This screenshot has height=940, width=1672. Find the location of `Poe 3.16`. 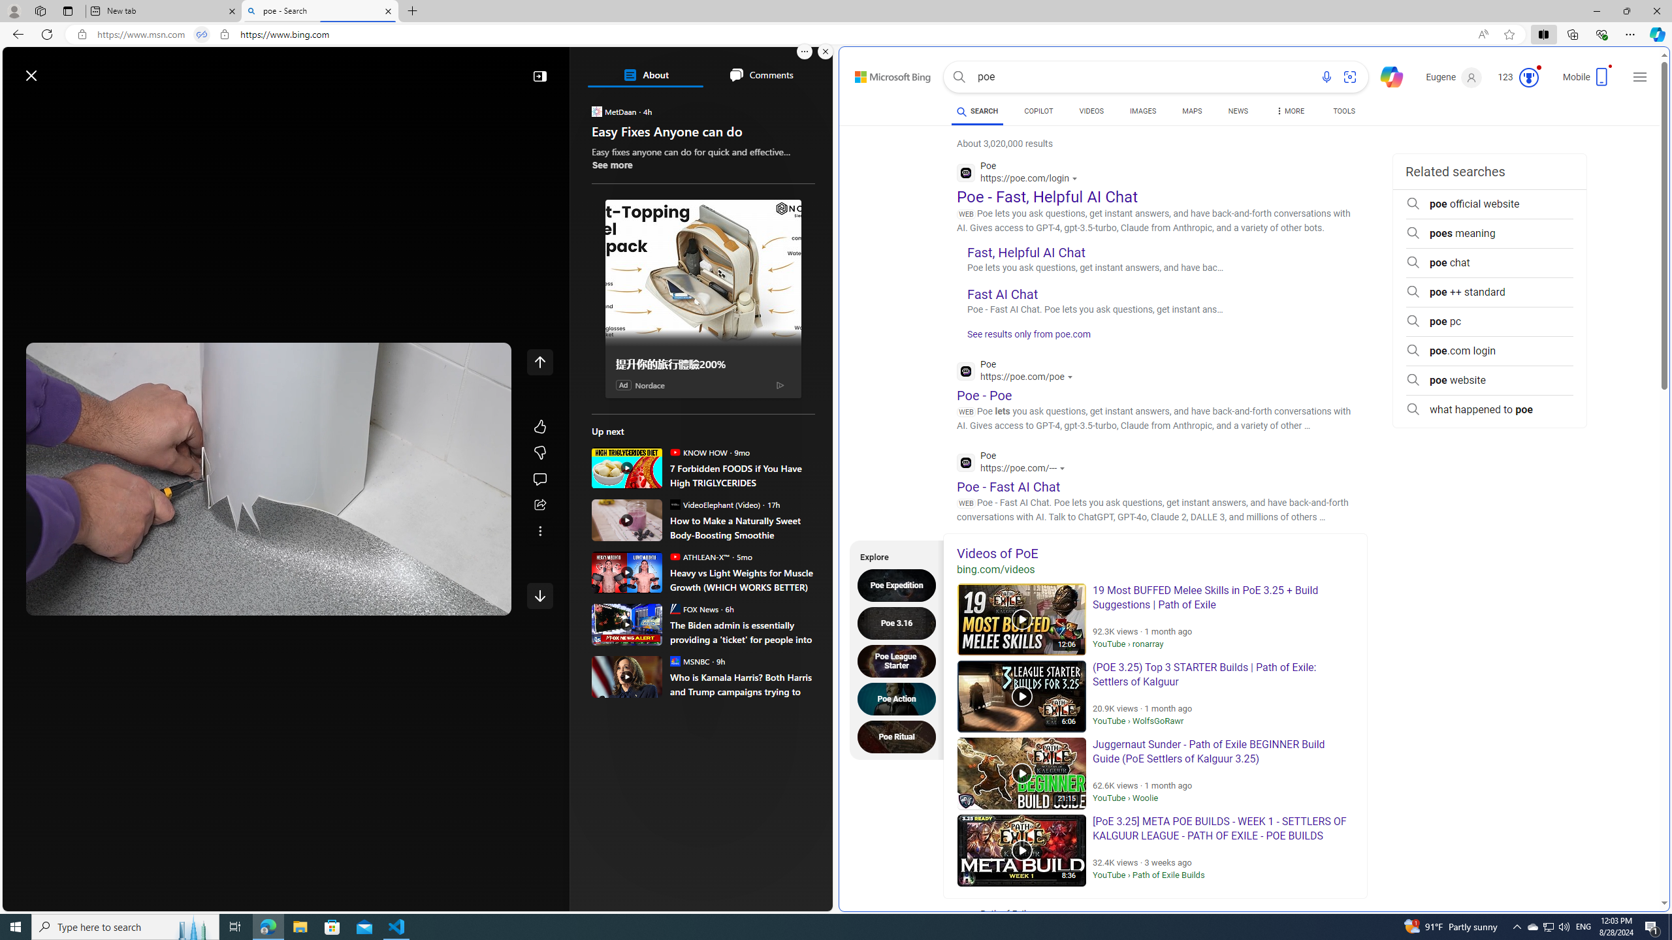

Poe 3.16 is located at coordinates (900, 623).